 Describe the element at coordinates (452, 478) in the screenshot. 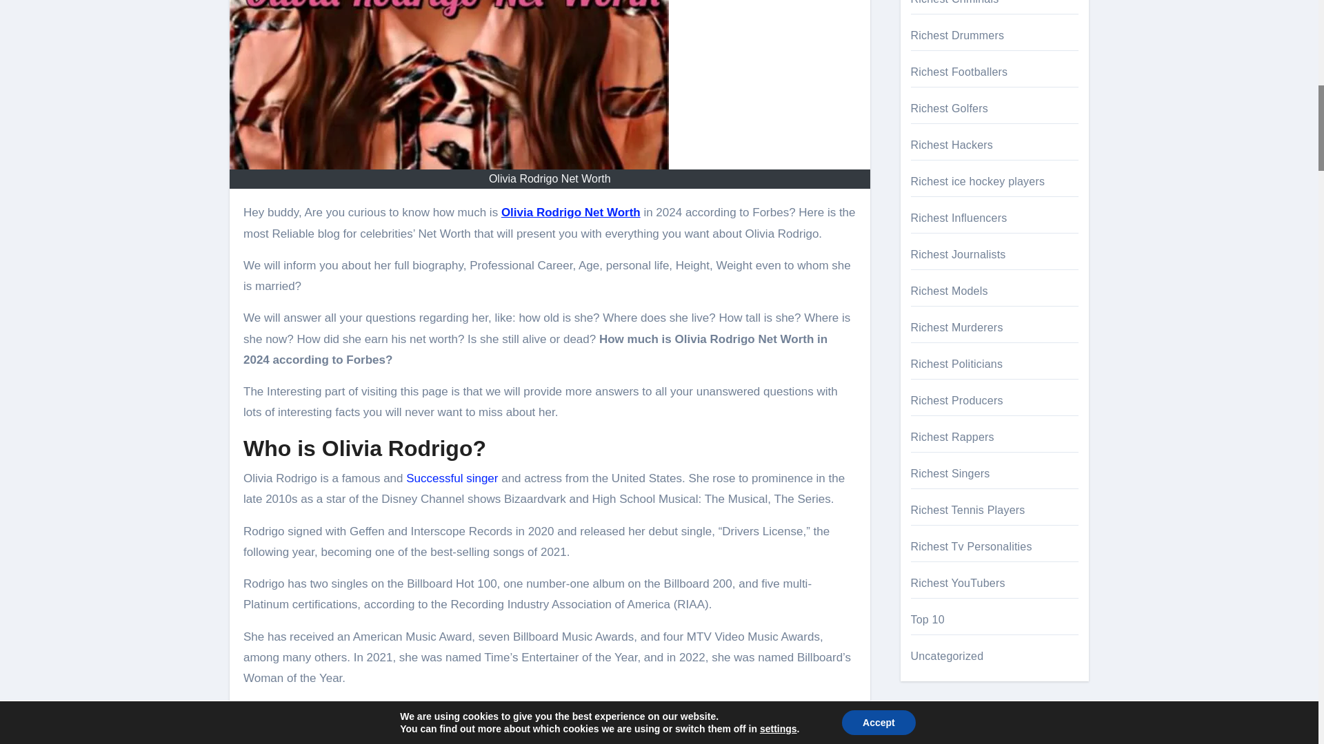

I see `Successful singer` at that location.